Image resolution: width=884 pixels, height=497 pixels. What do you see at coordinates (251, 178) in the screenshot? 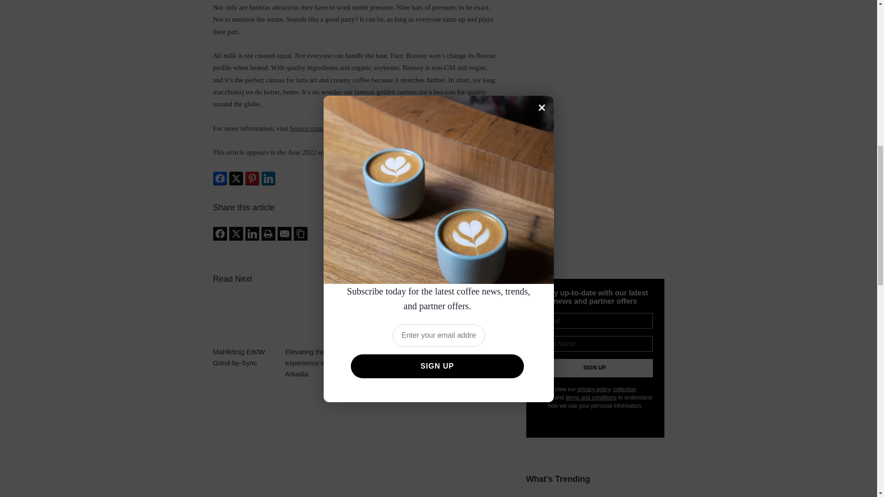
I see `Share on Pinterest` at bounding box center [251, 178].